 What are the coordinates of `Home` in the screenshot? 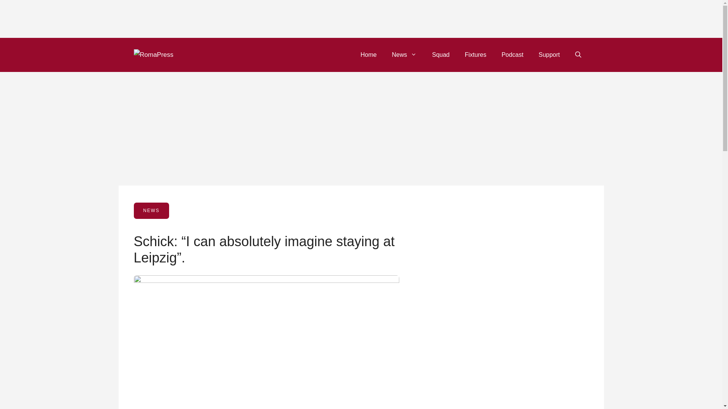 It's located at (369, 55).